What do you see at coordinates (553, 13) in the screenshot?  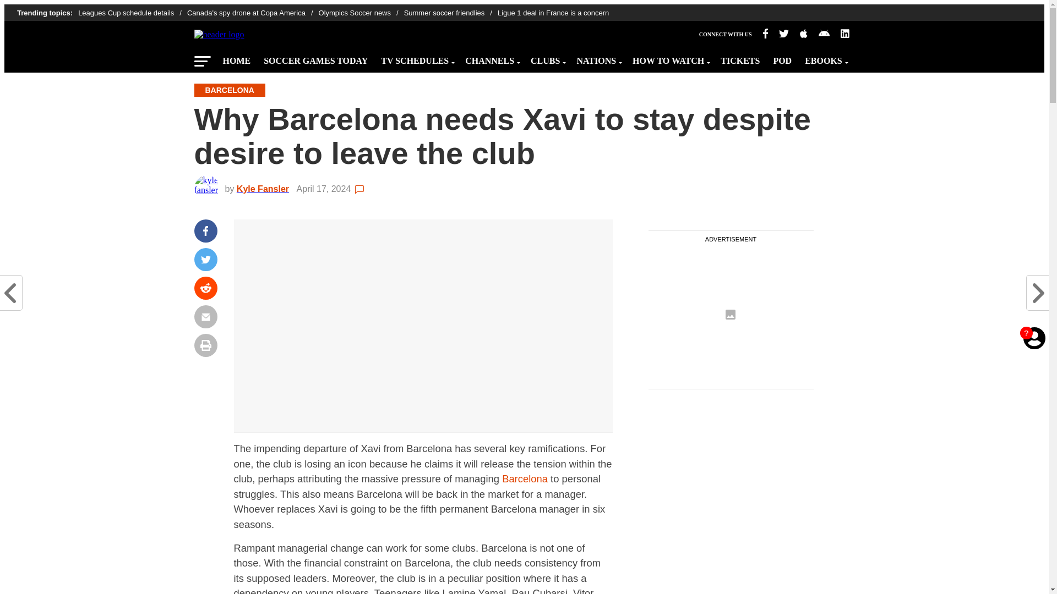 I see `Ligue 1 deal in France is a concern` at bounding box center [553, 13].